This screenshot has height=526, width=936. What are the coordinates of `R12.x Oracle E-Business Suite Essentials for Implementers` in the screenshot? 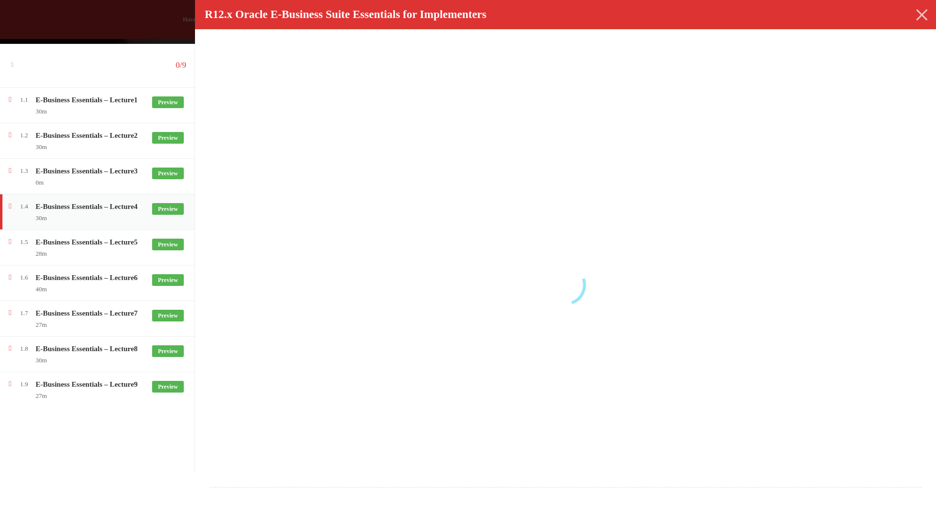 It's located at (376, 224).